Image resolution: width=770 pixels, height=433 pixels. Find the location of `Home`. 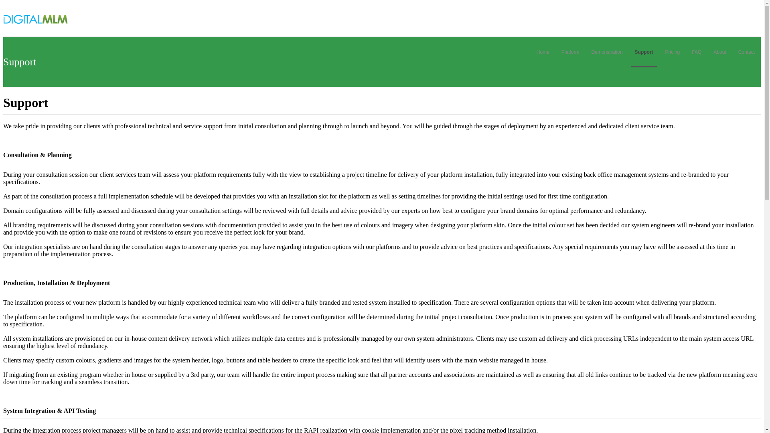

Home is located at coordinates (543, 52).